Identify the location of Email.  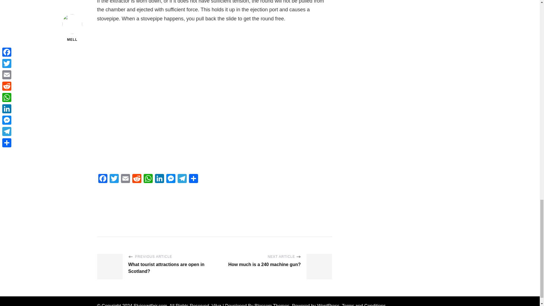
(125, 179).